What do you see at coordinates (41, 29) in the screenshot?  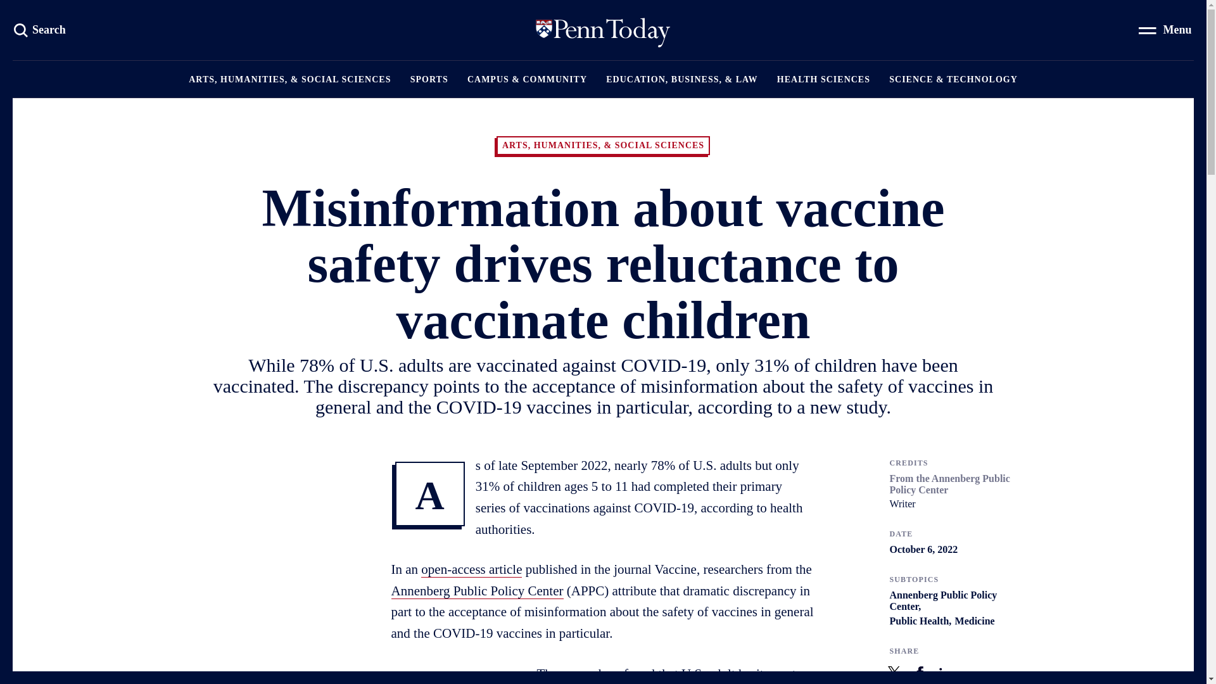 I see `Share - LinkedIn` at bounding box center [41, 29].